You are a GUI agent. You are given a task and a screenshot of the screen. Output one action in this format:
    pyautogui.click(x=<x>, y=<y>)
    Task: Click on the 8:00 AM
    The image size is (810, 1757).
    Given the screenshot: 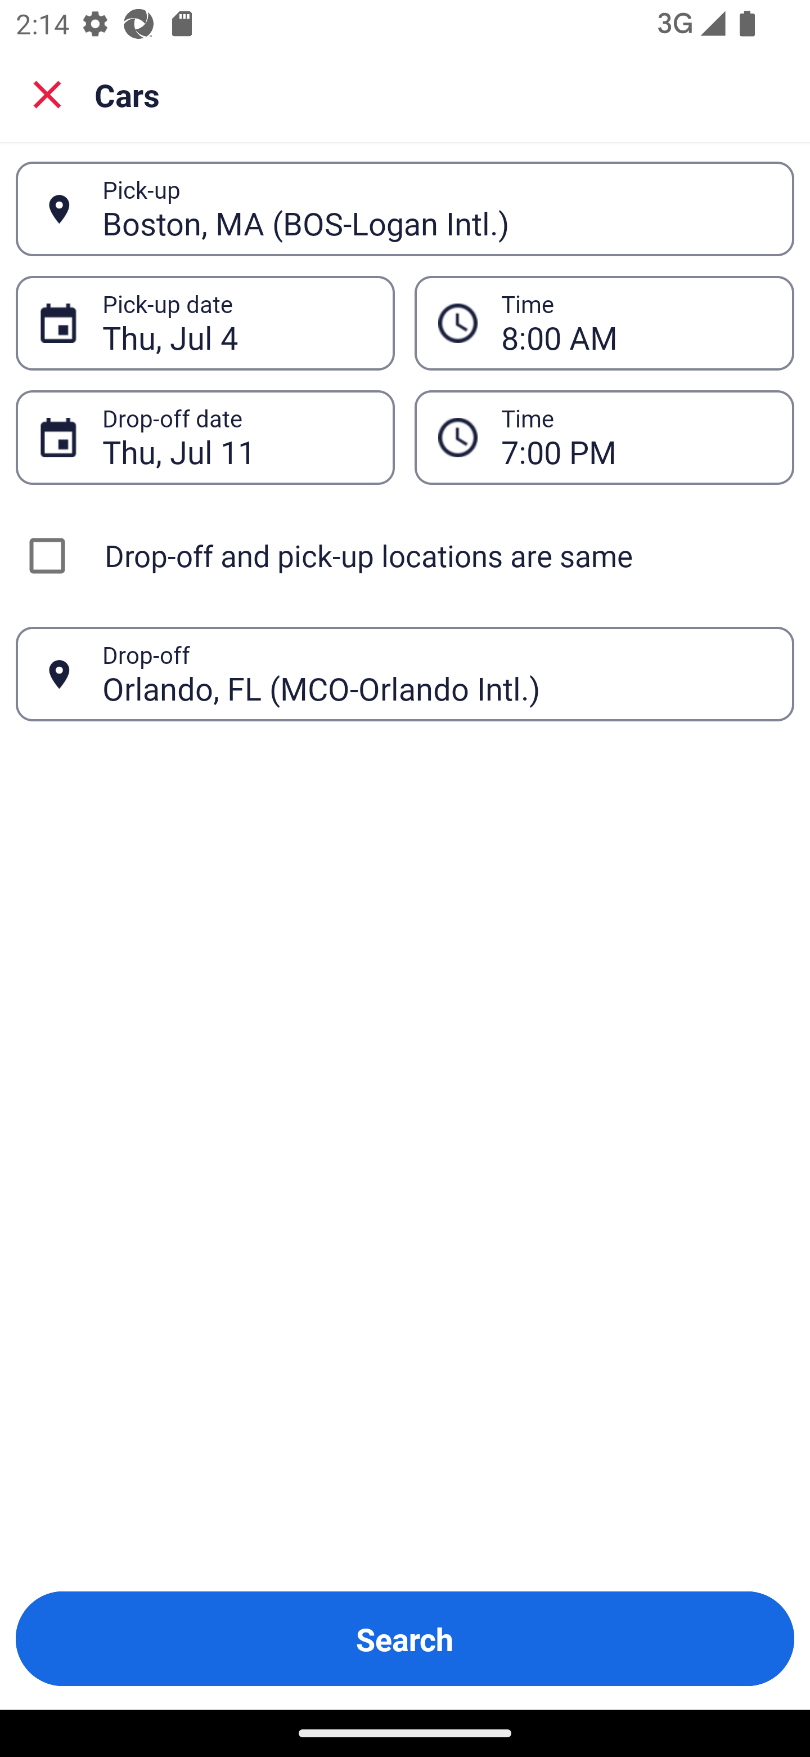 What is the action you would take?
    pyautogui.click(x=604, y=323)
    